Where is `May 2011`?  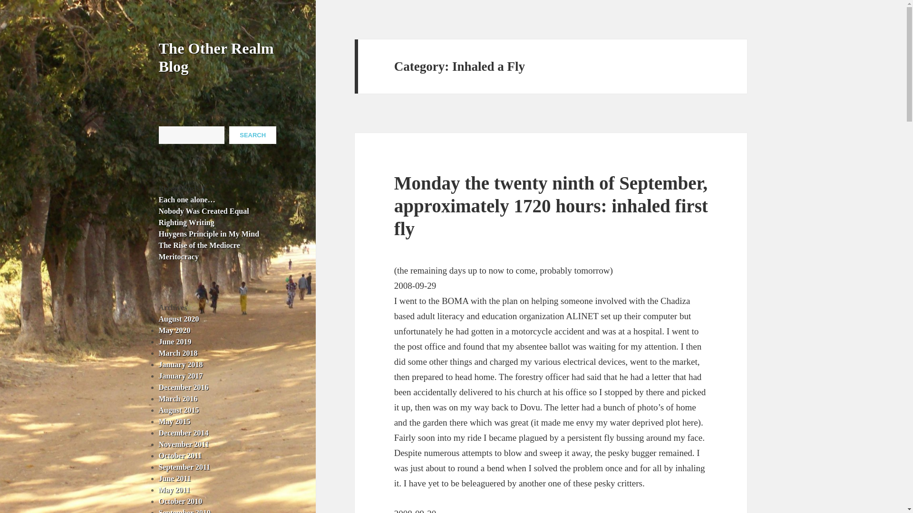 May 2011 is located at coordinates (174, 490).